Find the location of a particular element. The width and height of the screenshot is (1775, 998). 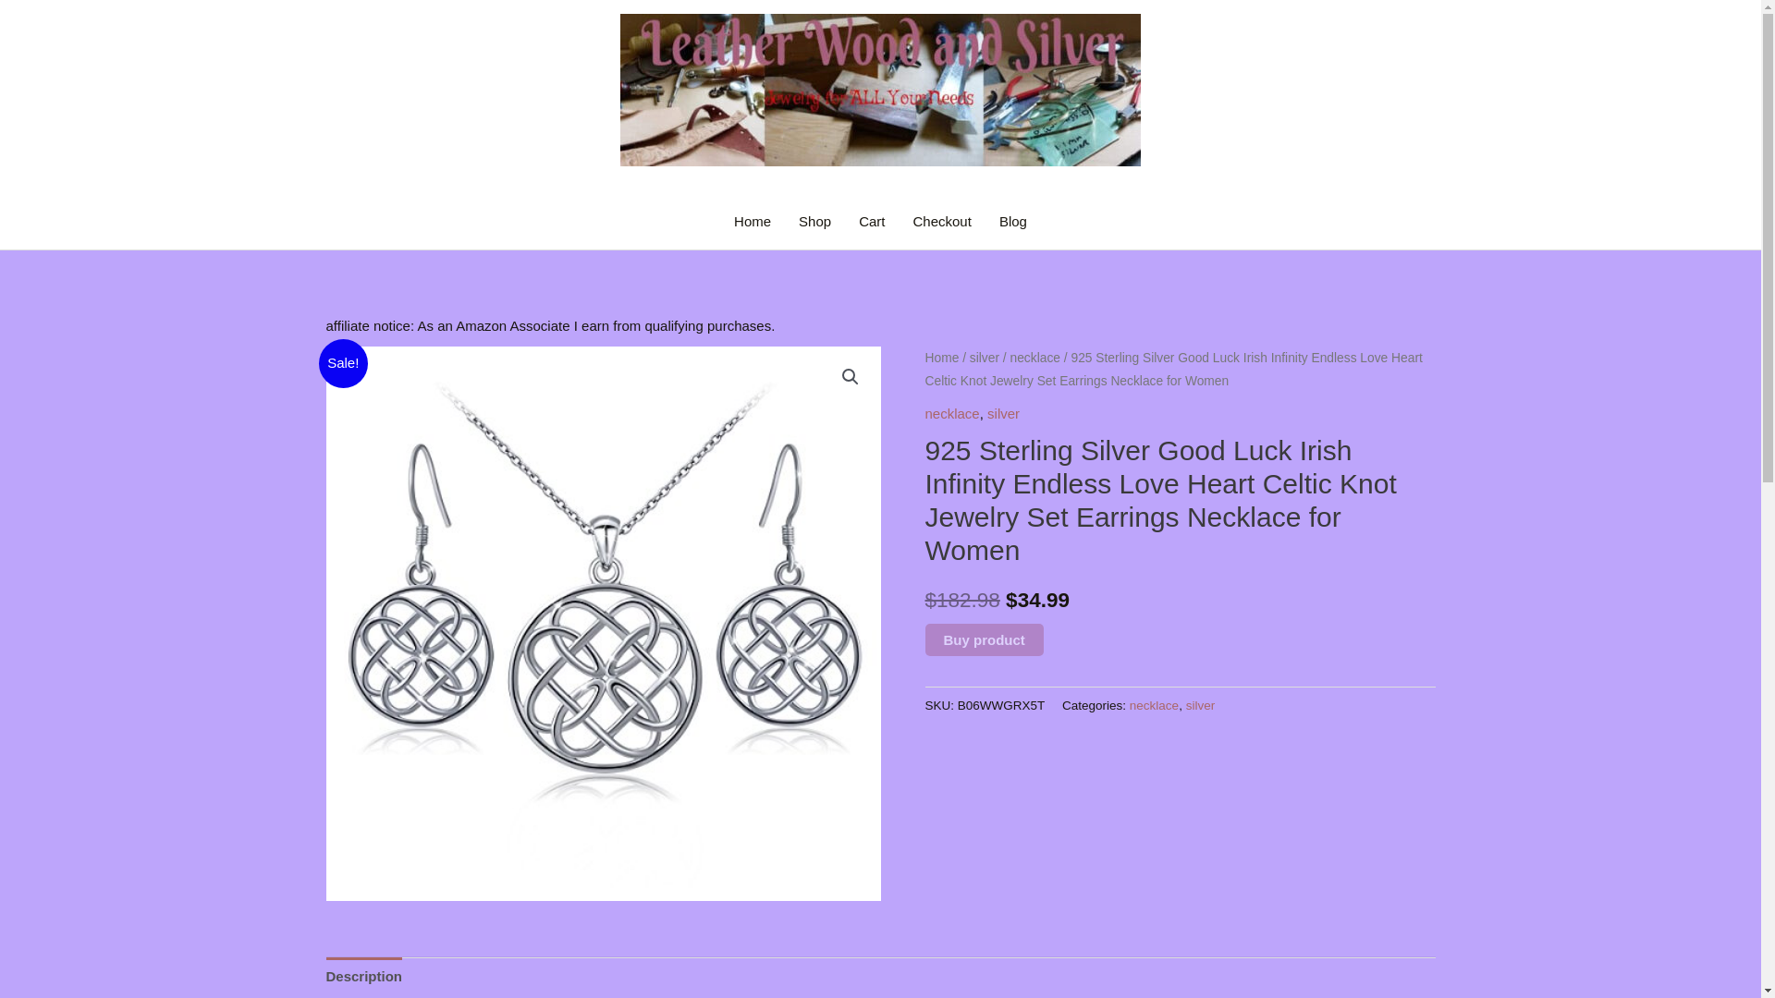

Cart is located at coordinates (871, 222).